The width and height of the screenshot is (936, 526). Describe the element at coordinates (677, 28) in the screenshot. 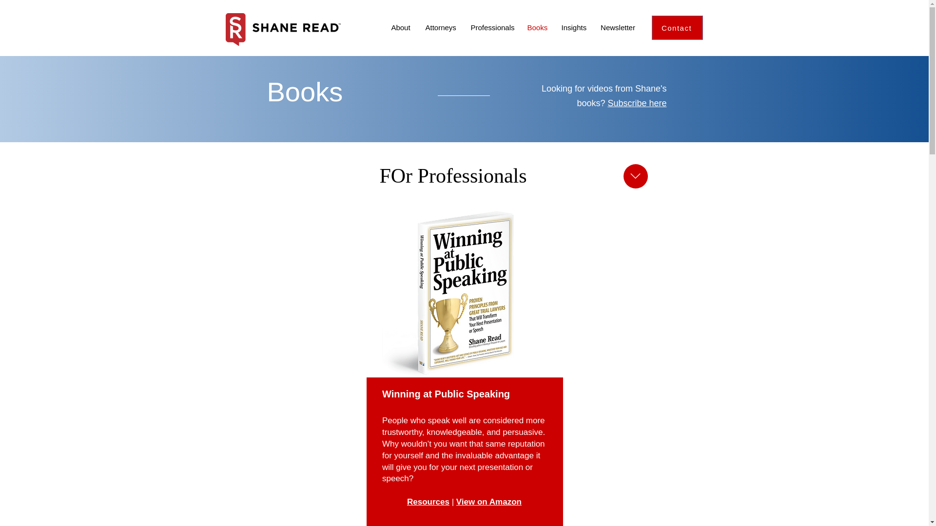

I see `Contact` at that location.